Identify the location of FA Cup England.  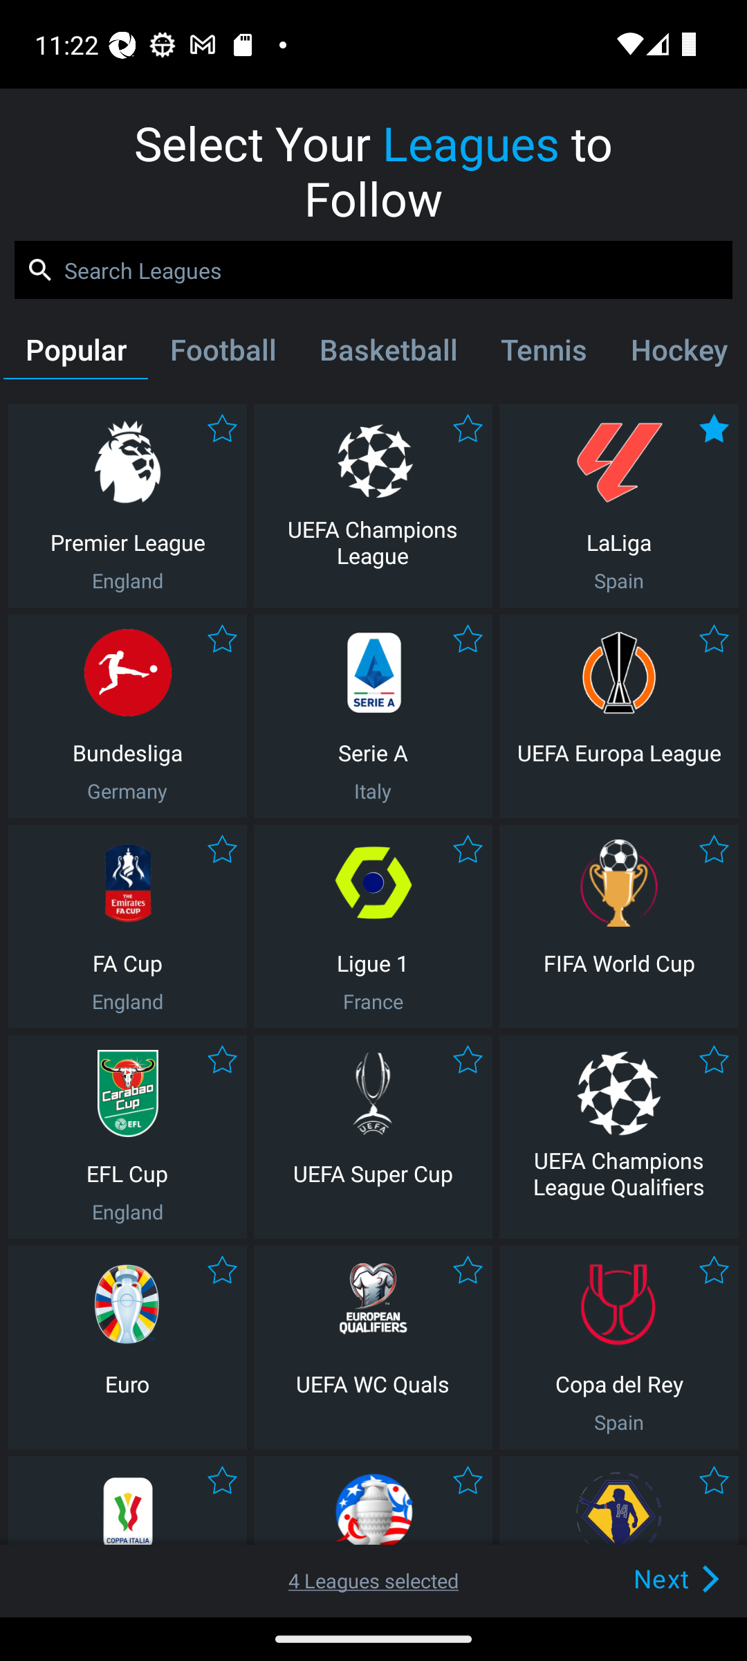
(127, 926).